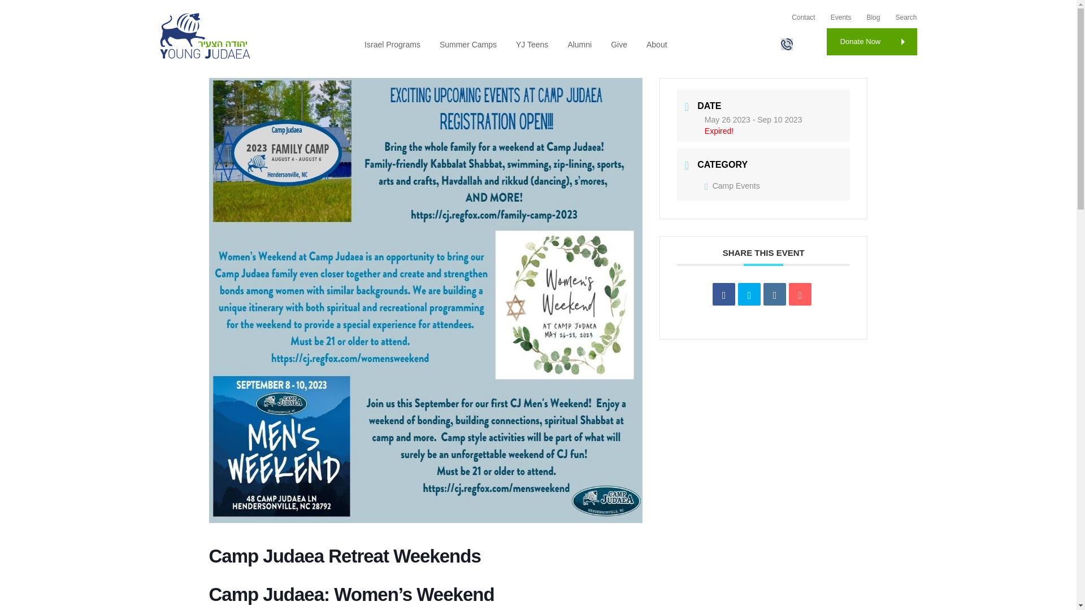 This screenshot has height=610, width=1085. Describe the element at coordinates (906, 17) in the screenshot. I see `Search` at that location.